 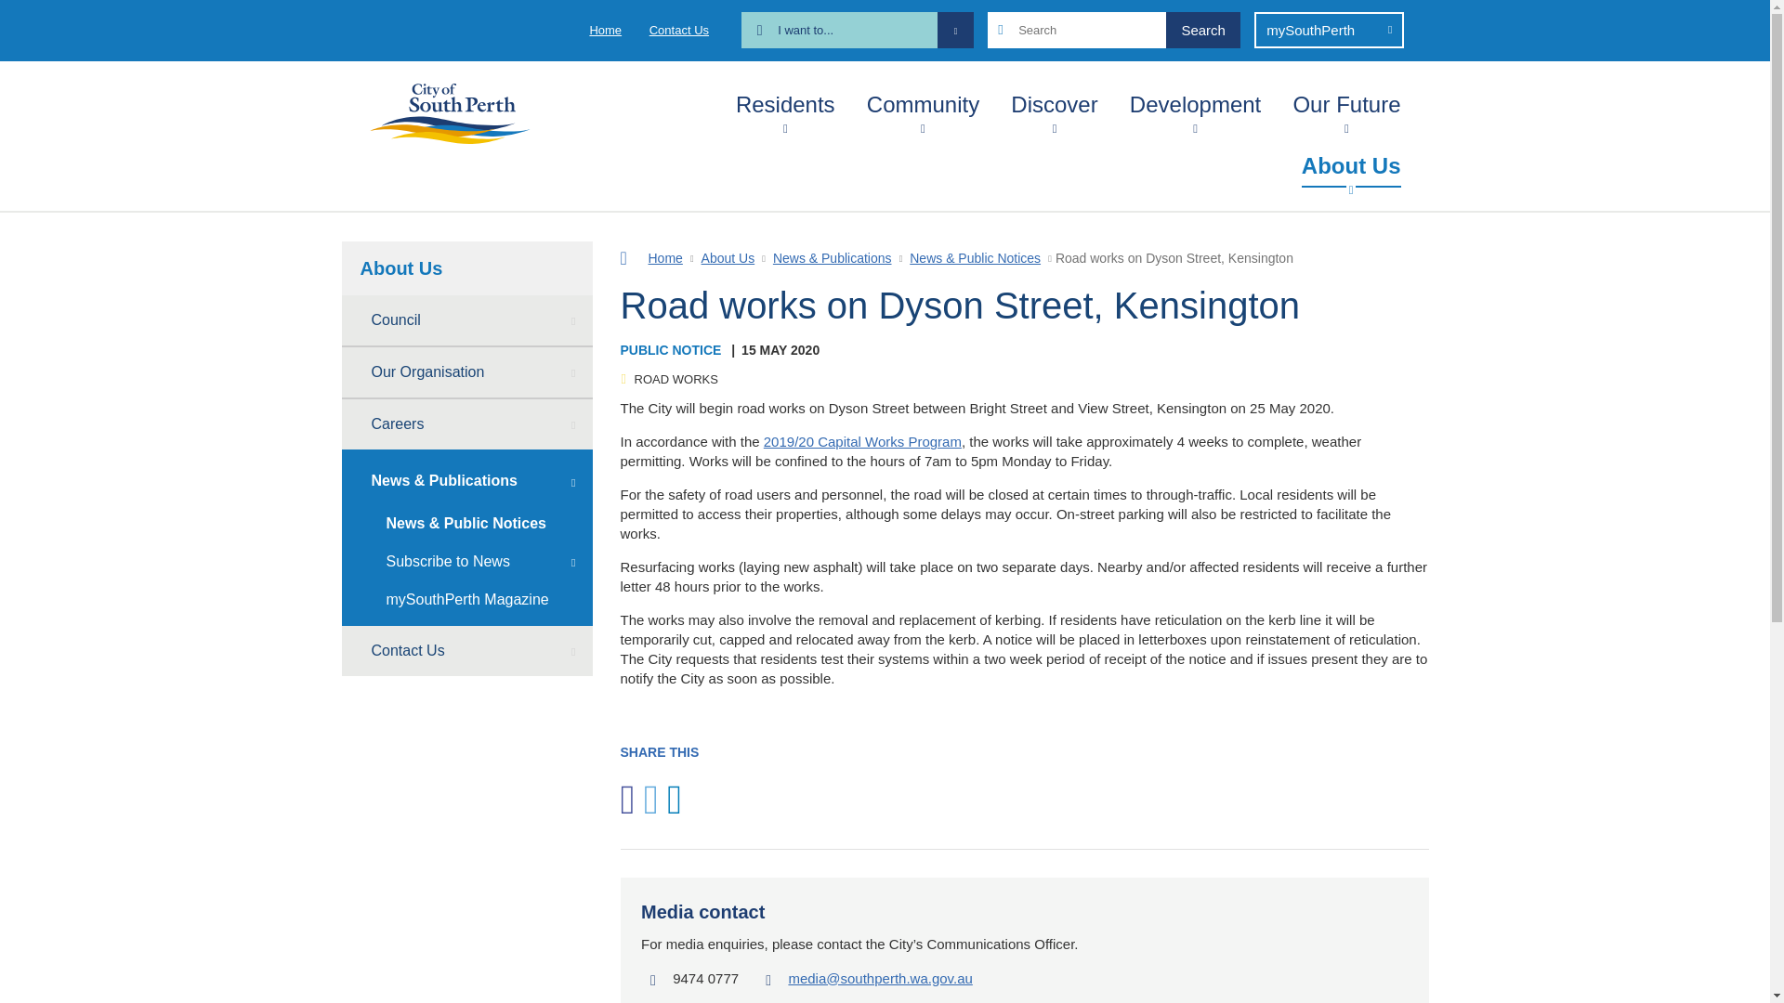 I want to click on mySouthPerth, so click(x=1329, y=30).